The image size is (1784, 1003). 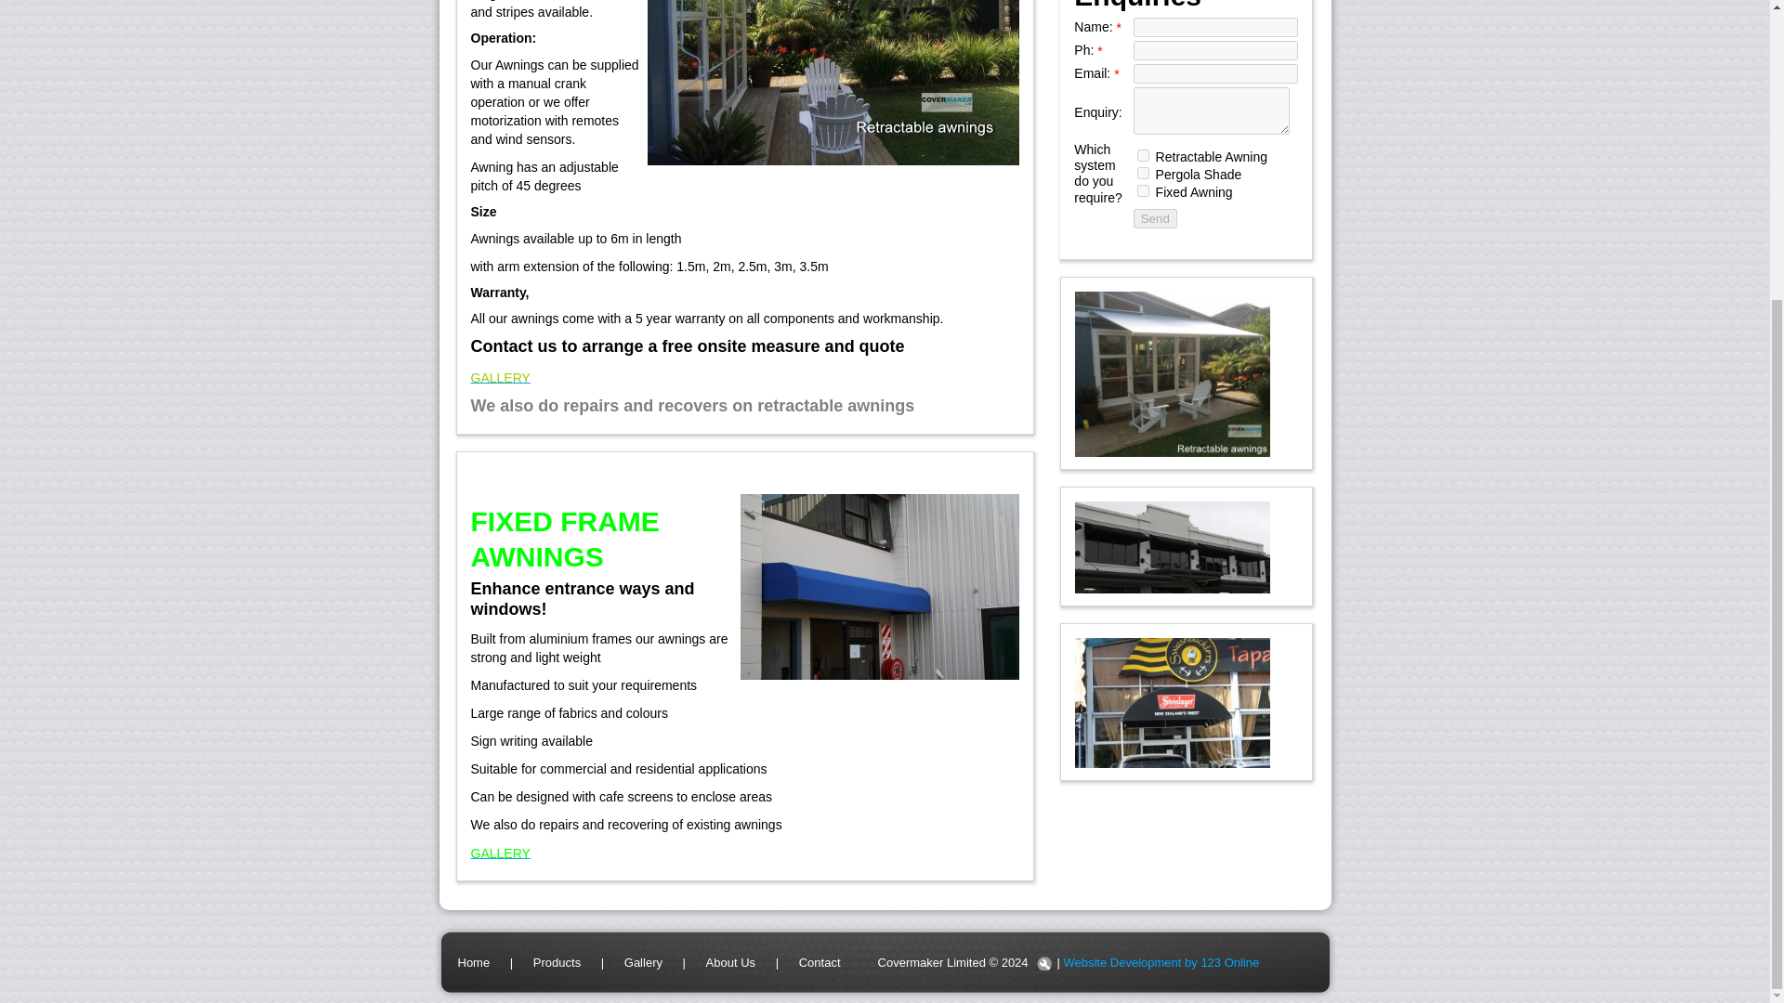 I want to click on Awning Gallery, so click(x=500, y=853).